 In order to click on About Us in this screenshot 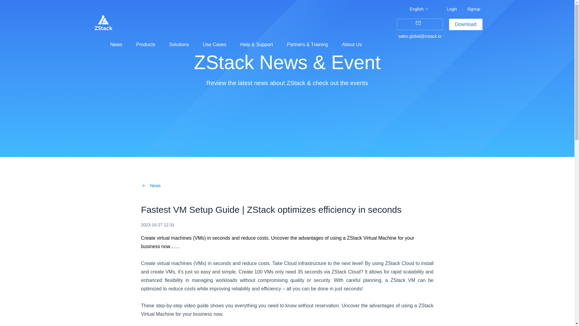, I will do `click(352, 44)`.